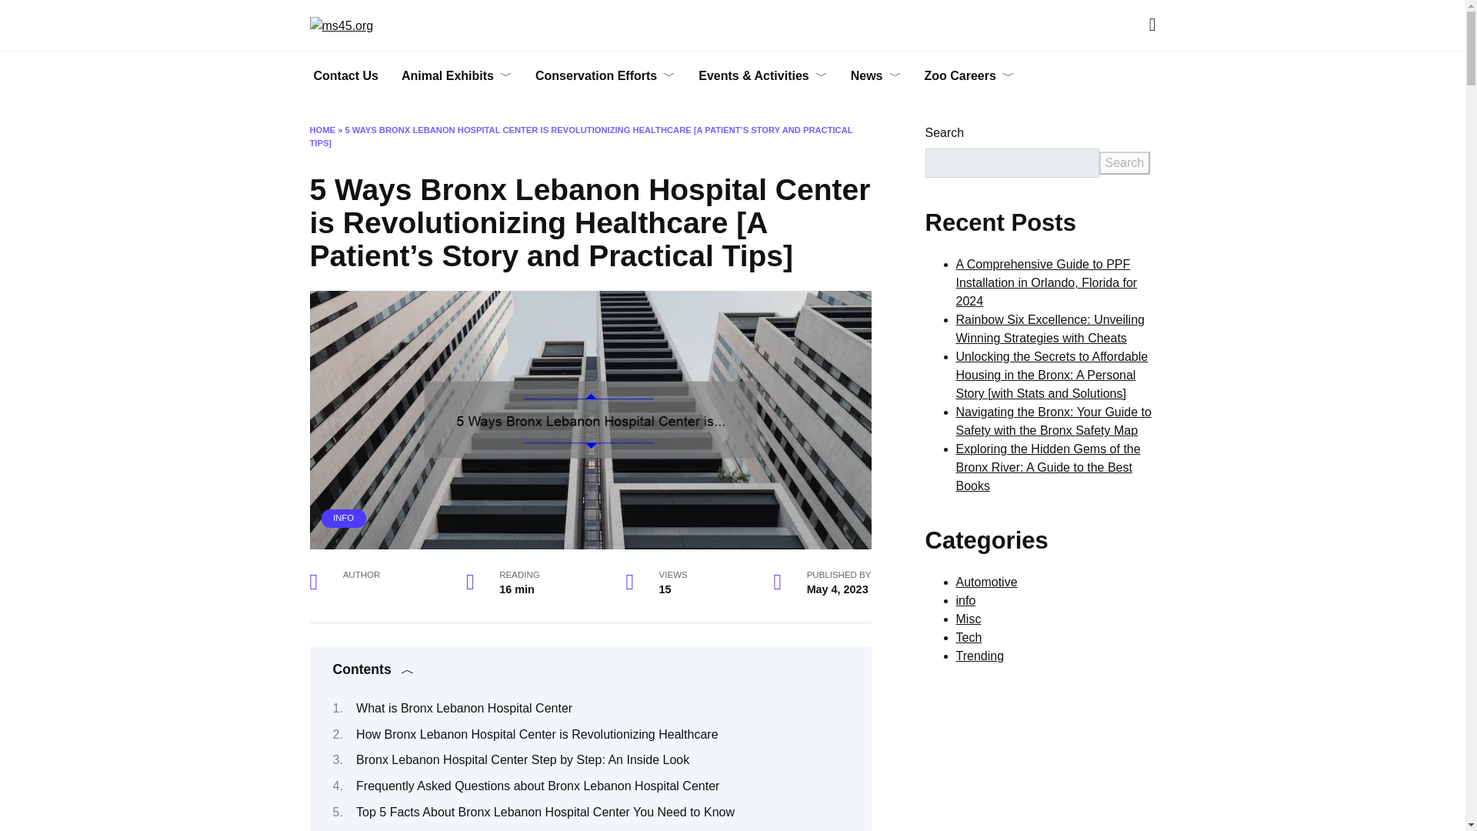 Image resolution: width=1477 pixels, height=831 pixels. What do you see at coordinates (322, 129) in the screenshot?
I see `HOME` at bounding box center [322, 129].